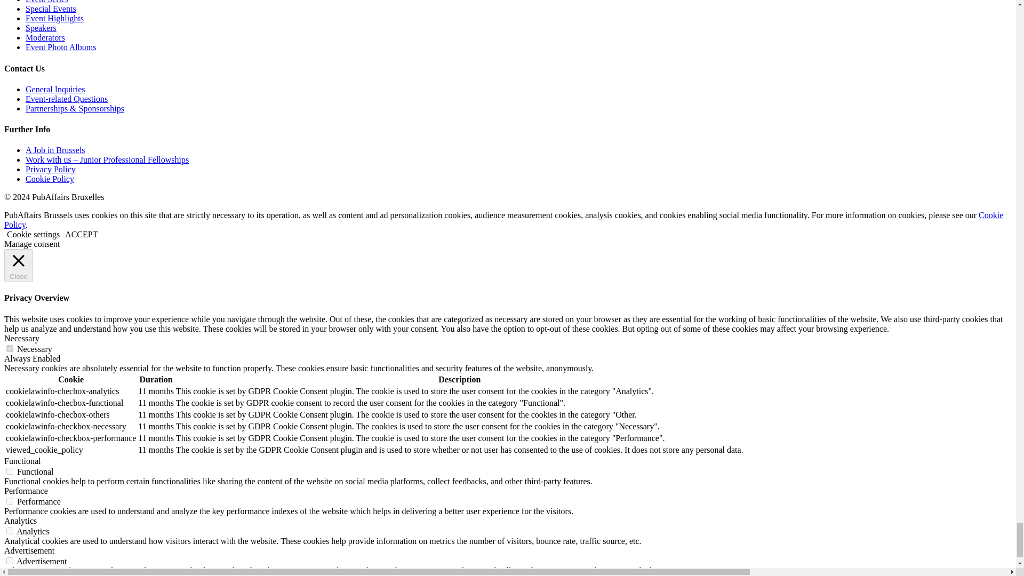 The height and width of the screenshot is (576, 1024). I want to click on on, so click(10, 531).